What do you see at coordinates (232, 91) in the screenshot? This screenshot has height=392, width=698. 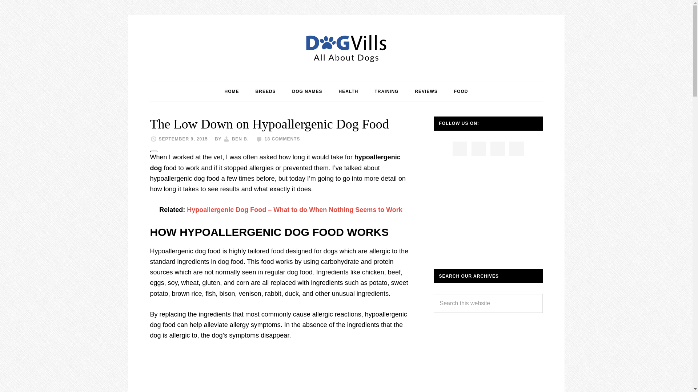 I see `HOME` at bounding box center [232, 91].